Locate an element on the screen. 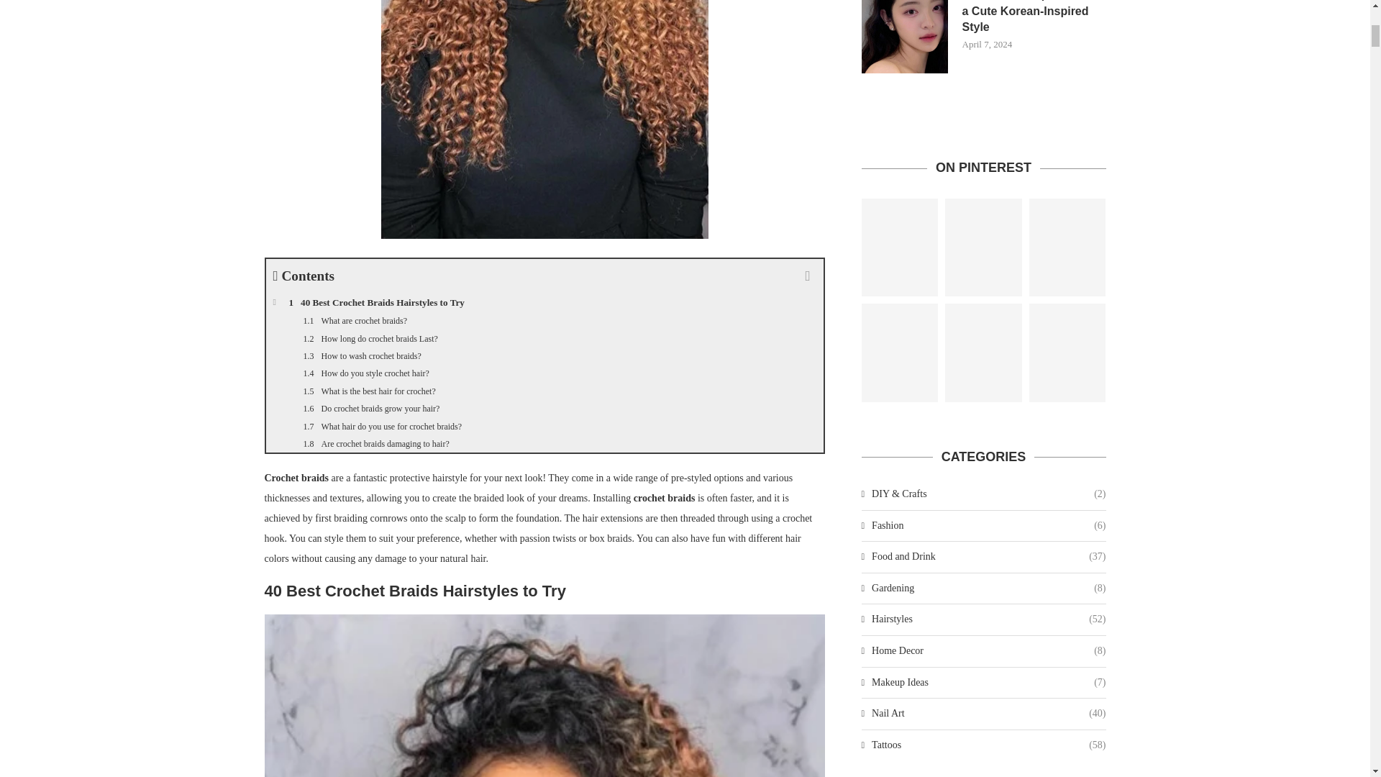 The image size is (1381, 777). What is the best hair for crochet? is located at coordinates (545, 391).